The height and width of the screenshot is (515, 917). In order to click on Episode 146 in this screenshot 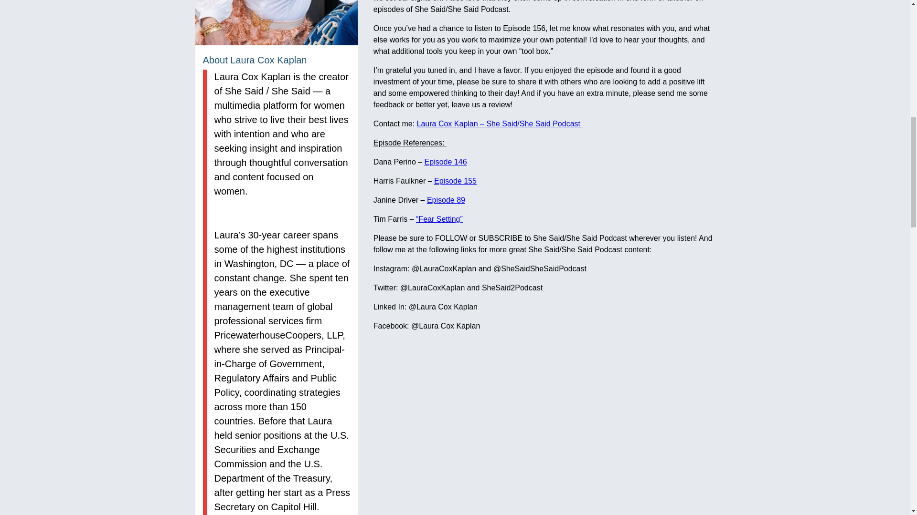, I will do `click(445, 161)`.